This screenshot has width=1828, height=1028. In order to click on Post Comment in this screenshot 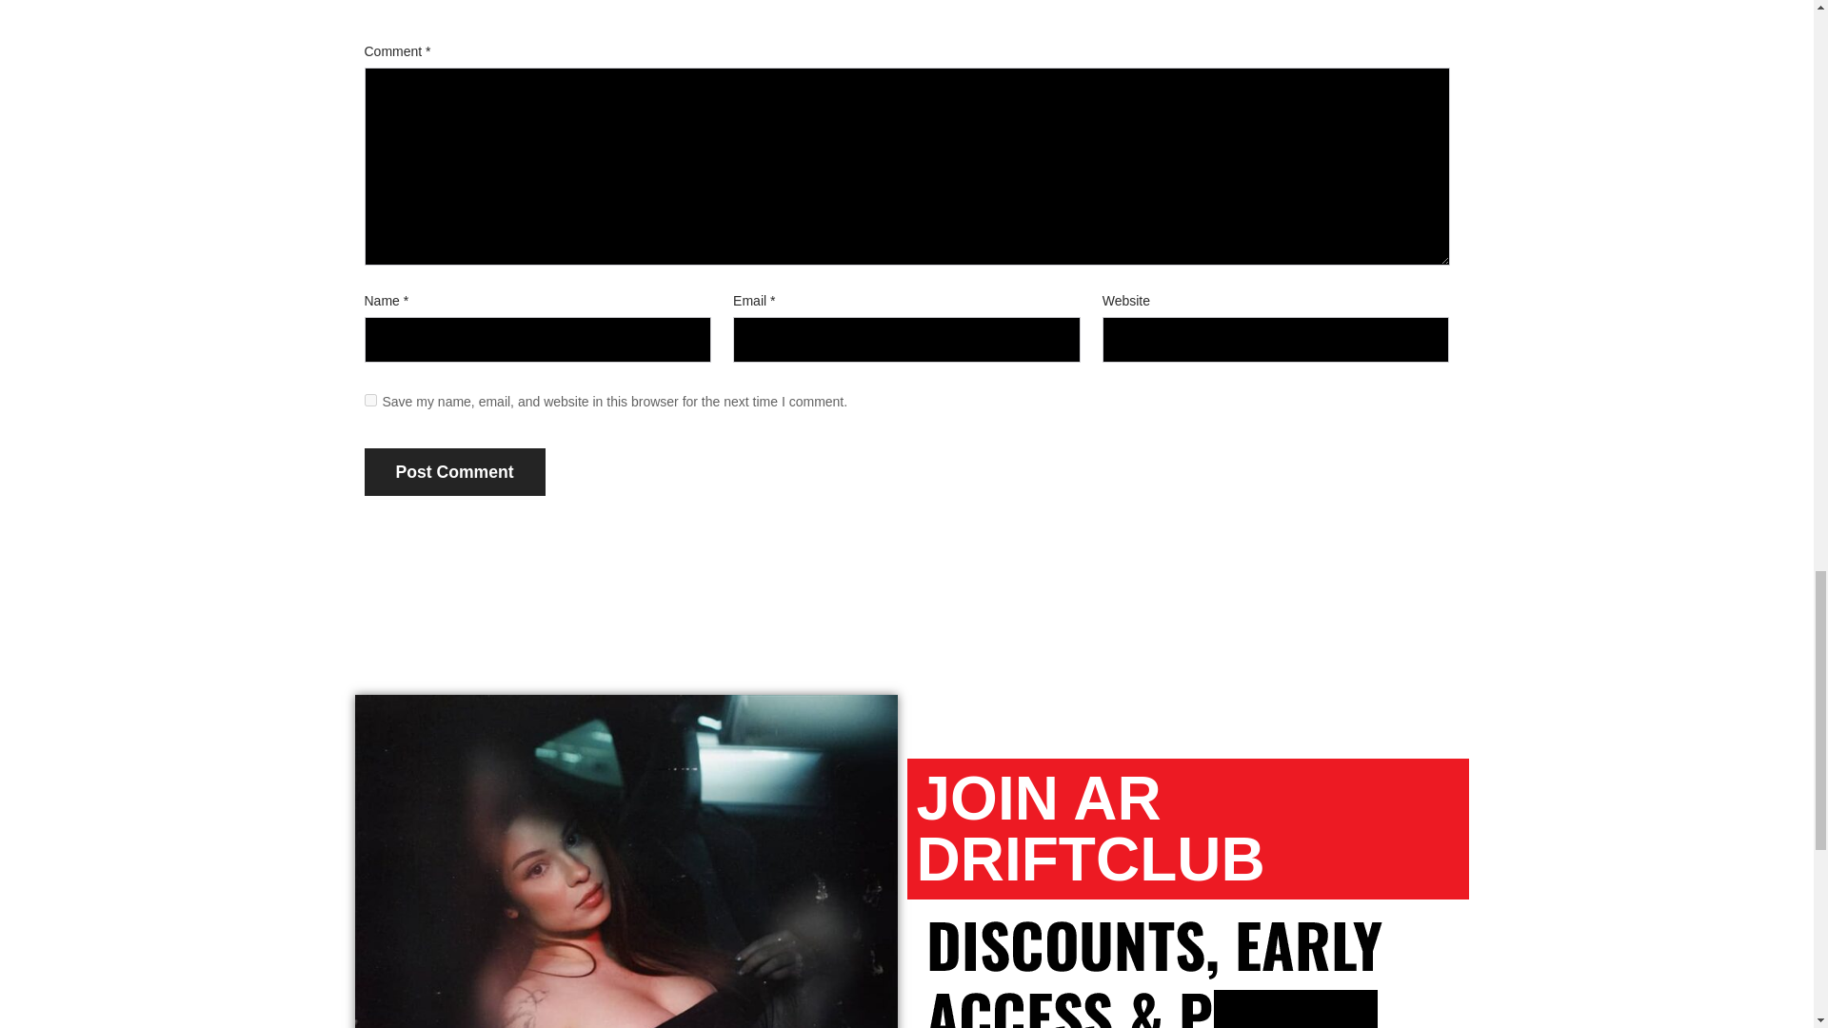, I will do `click(454, 472)`.